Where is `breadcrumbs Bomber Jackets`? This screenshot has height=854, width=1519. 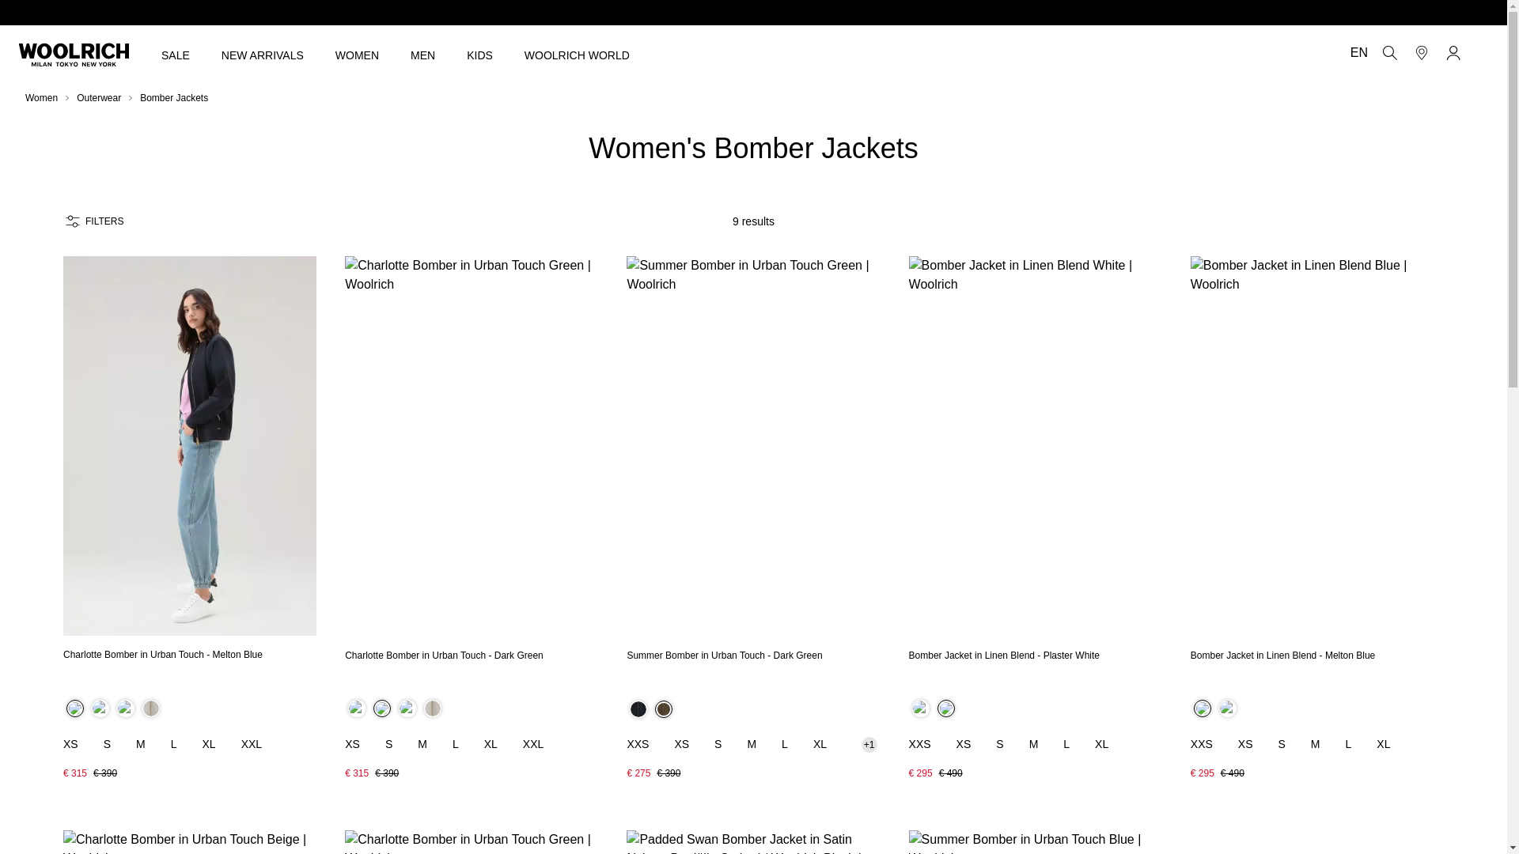 breadcrumbs Bomber Jackets is located at coordinates (174, 97).